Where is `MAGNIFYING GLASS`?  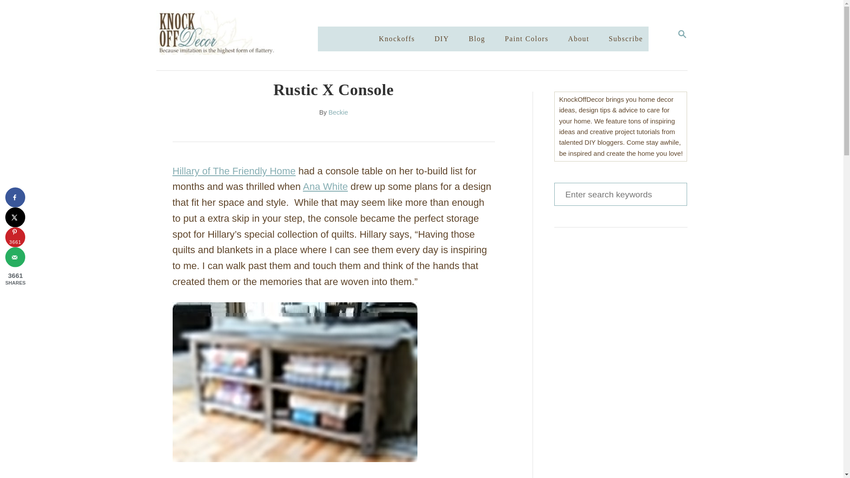
MAGNIFYING GLASS is located at coordinates (527, 39).